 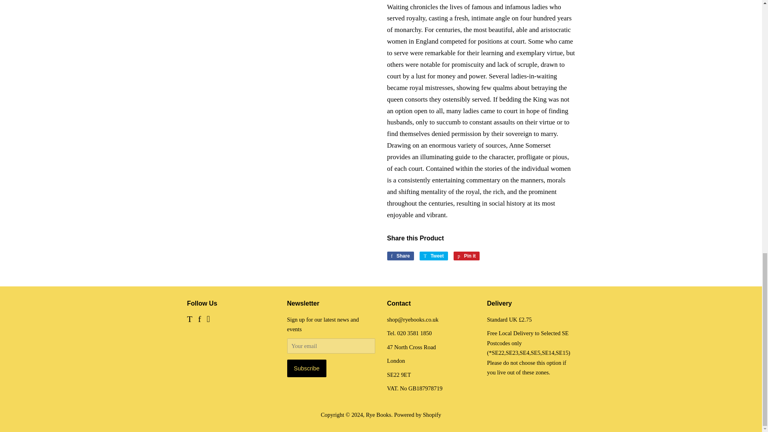 I want to click on Subscribe, so click(x=307, y=368).